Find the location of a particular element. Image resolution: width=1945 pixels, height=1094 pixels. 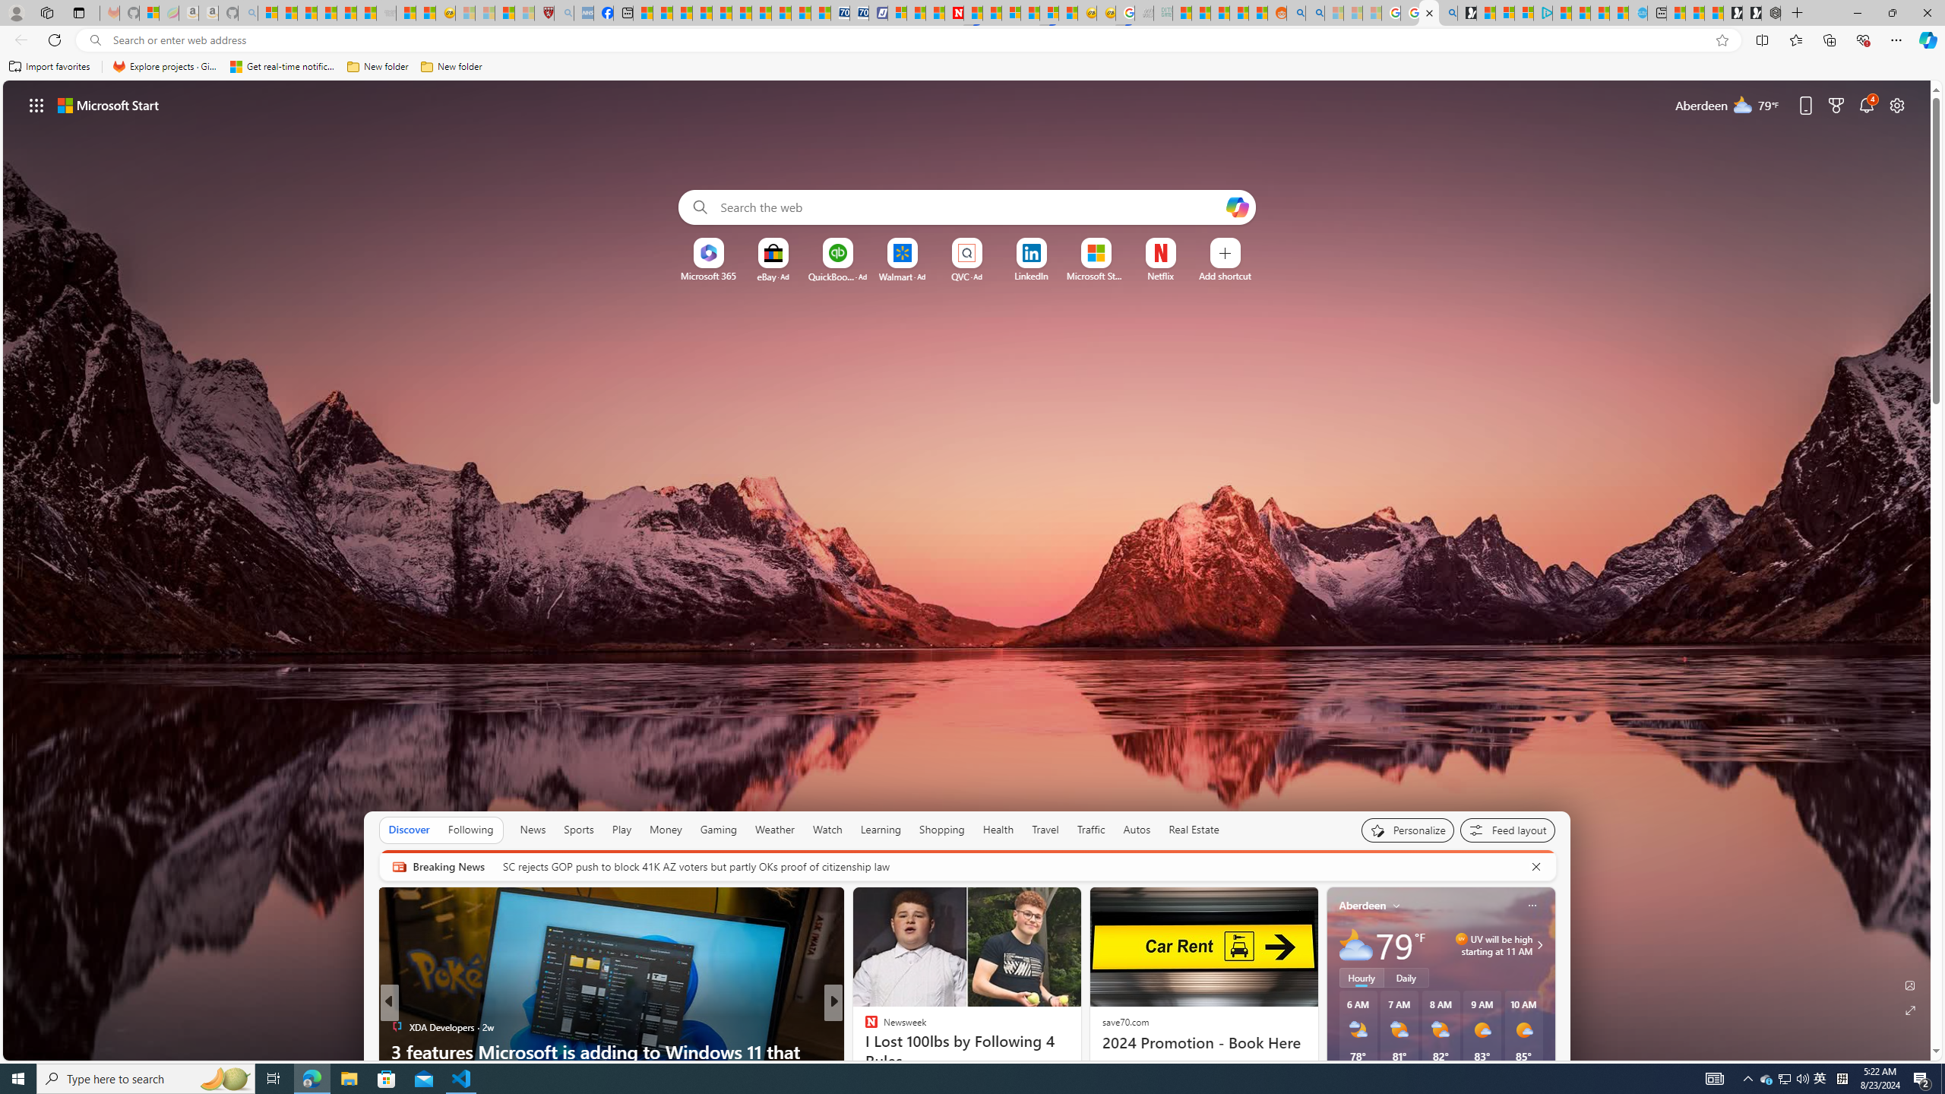

Enter your search term is located at coordinates (970, 207).